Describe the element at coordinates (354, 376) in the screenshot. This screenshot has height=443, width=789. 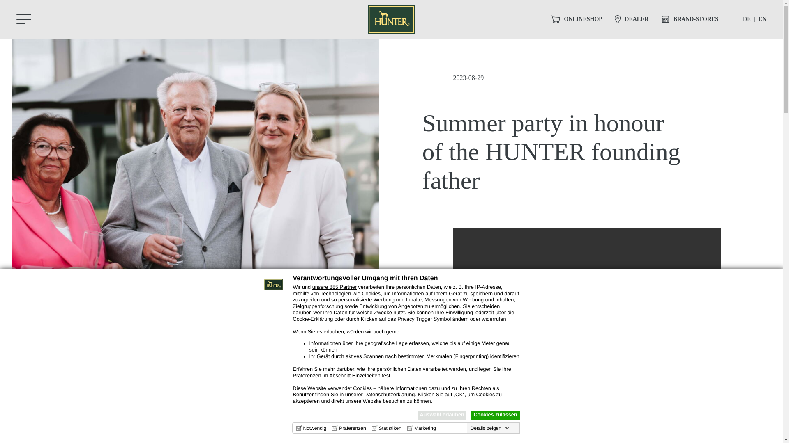
I see `Abschnitt Einzelheiten` at that location.